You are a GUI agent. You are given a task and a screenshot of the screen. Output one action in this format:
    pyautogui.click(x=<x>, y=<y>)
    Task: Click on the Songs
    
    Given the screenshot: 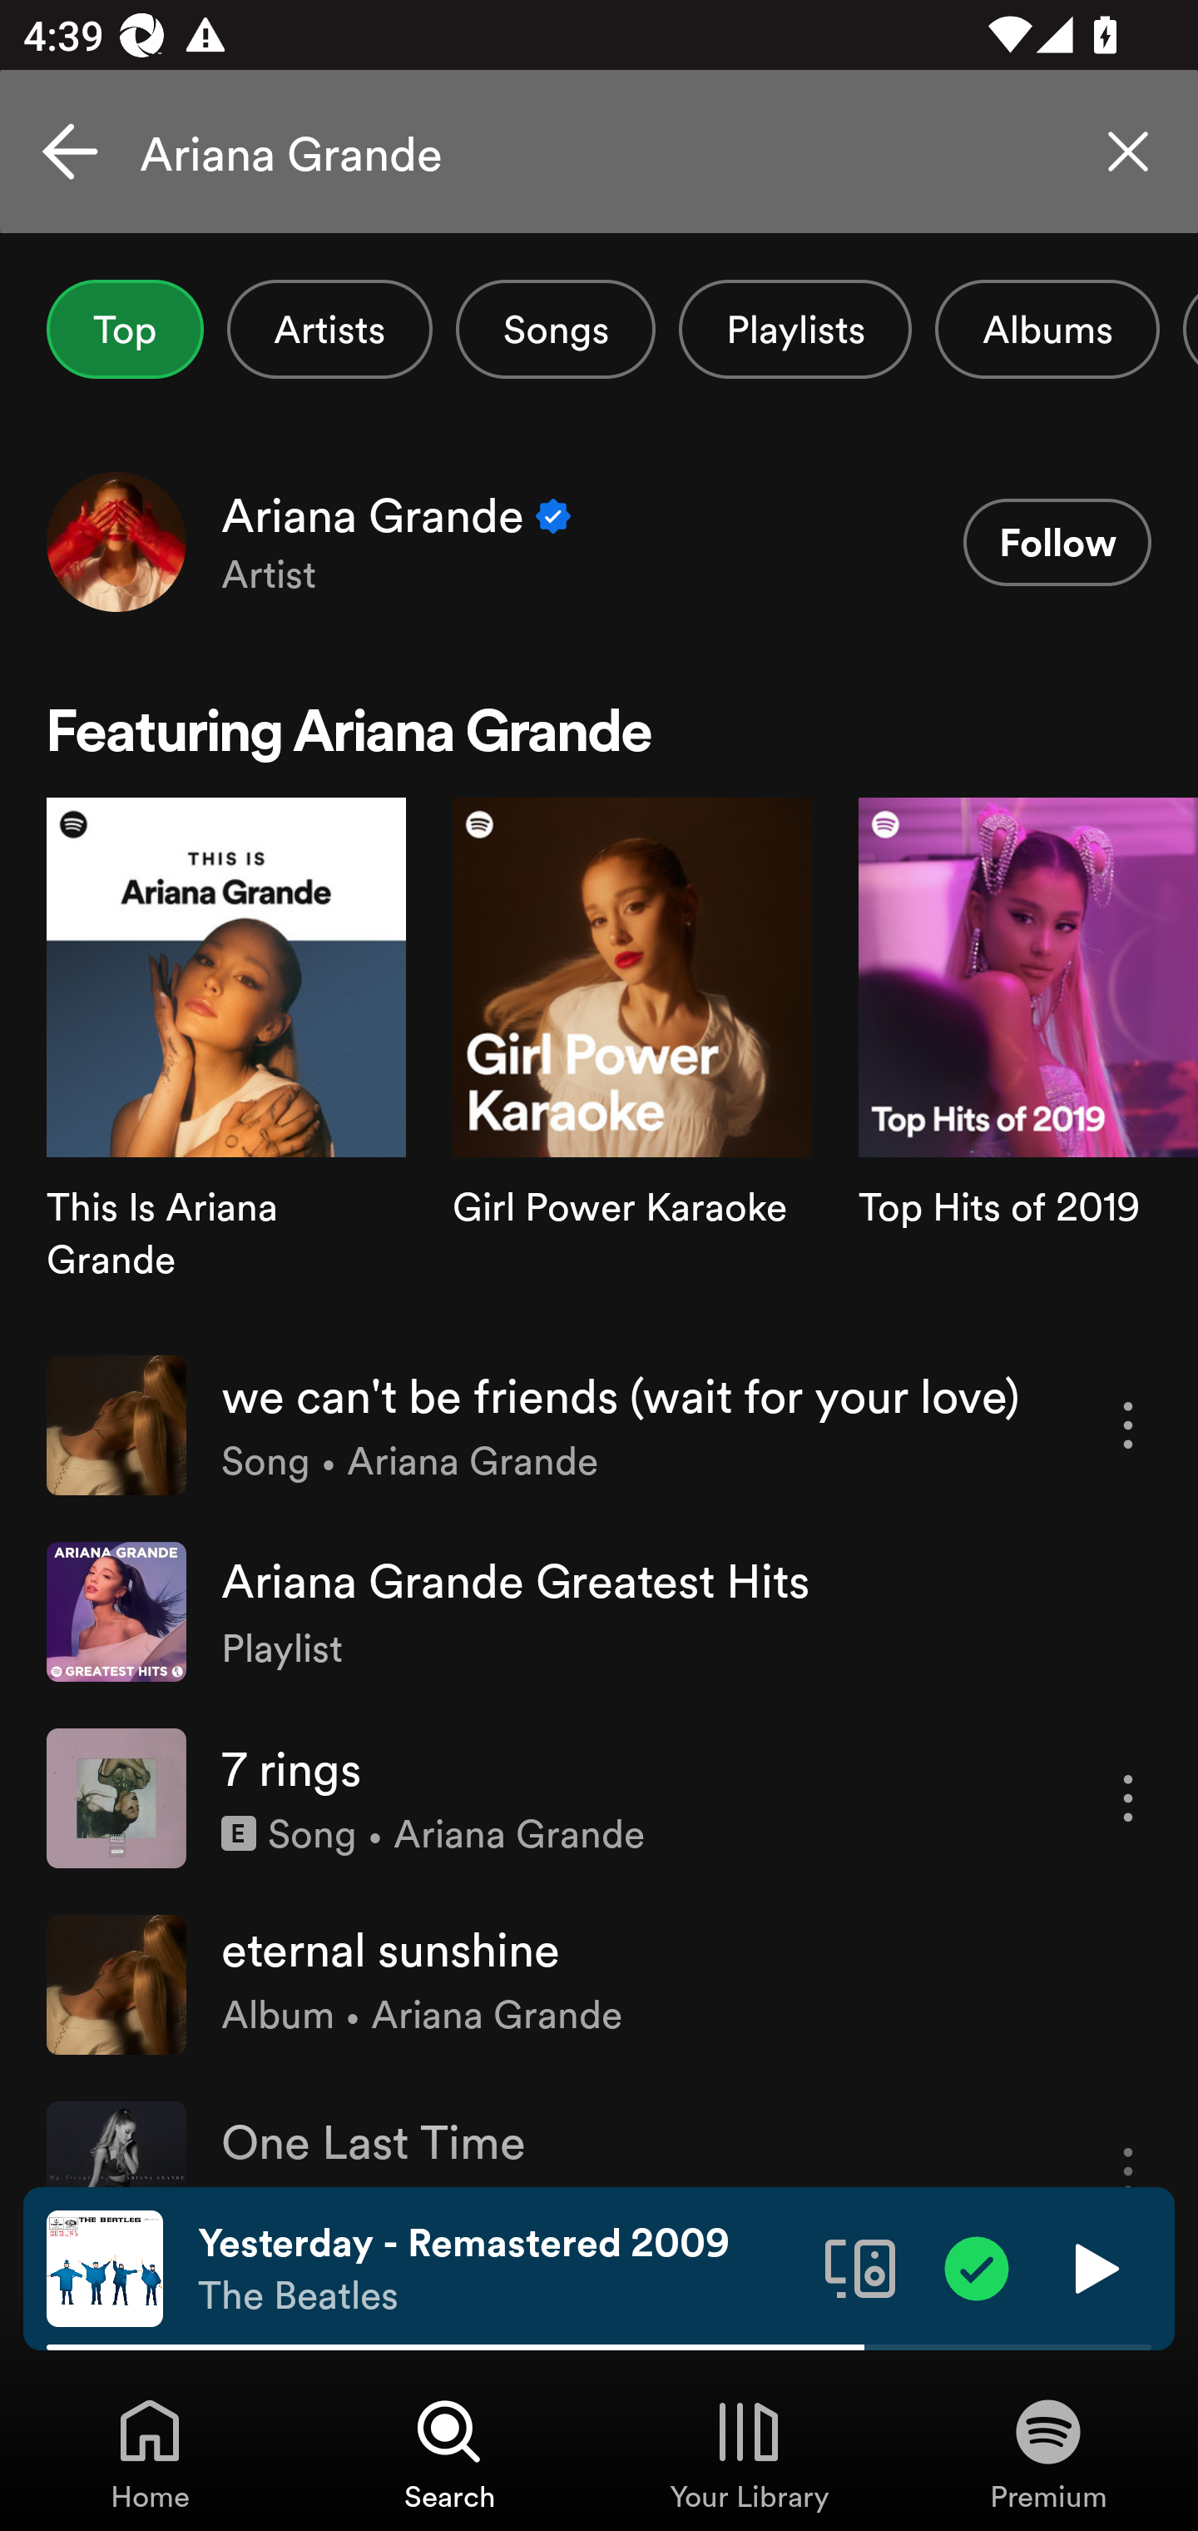 What is the action you would take?
    pyautogui.click(x=556, y=329)
    